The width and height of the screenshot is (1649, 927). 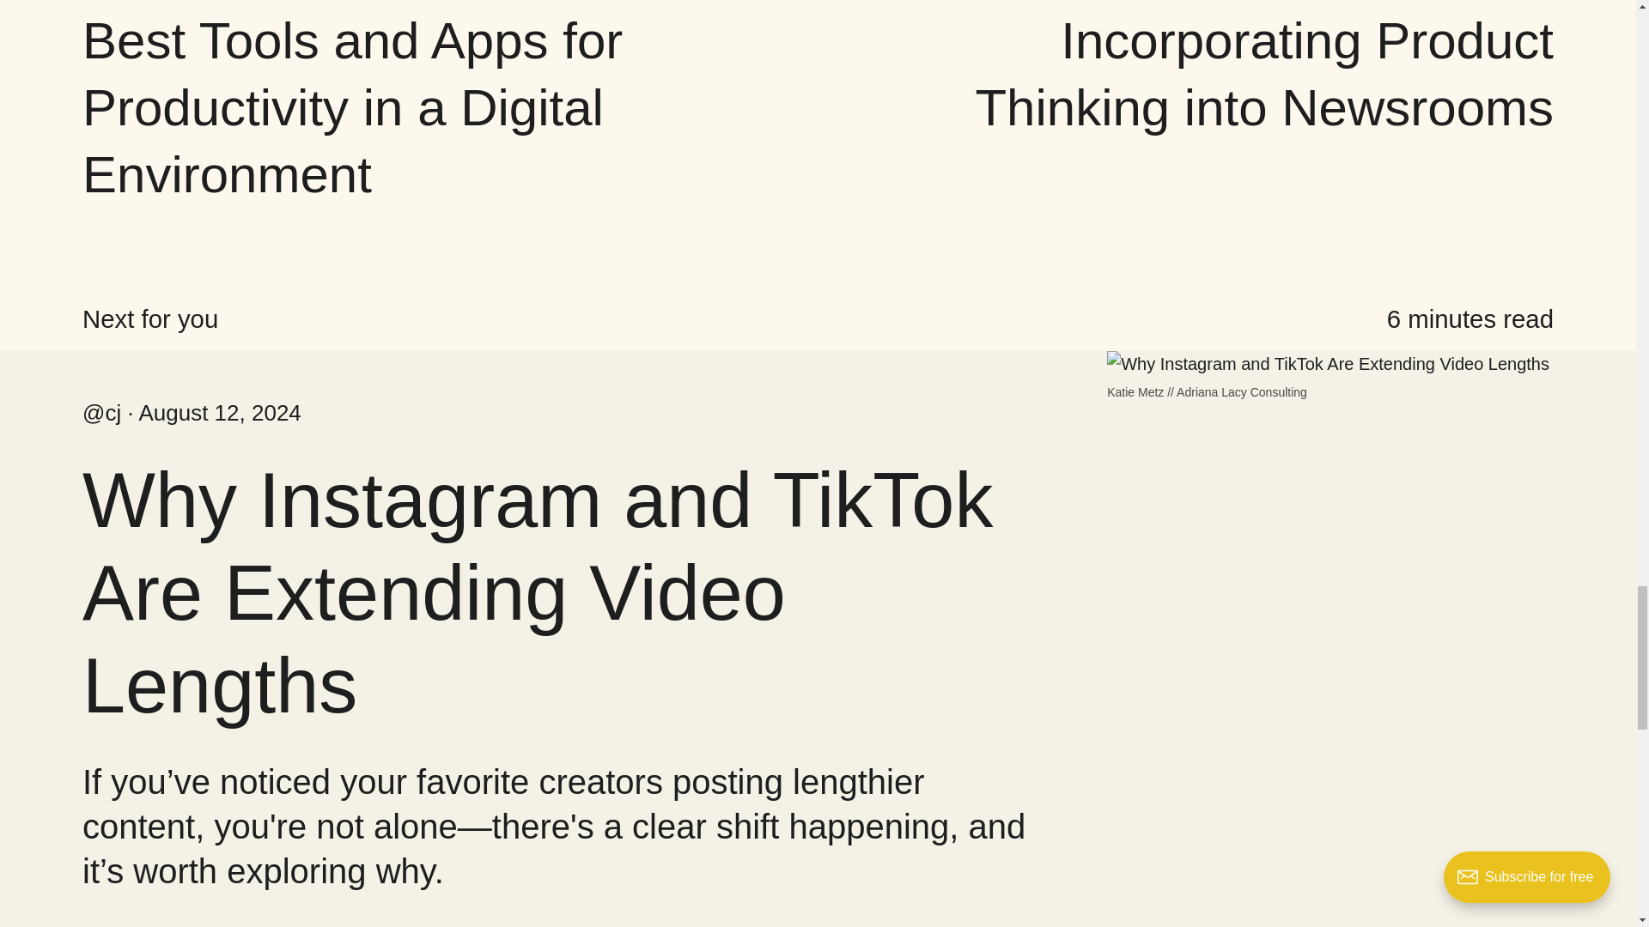 What do you see at coordinates (1263, 74) in the screenshot?
I see `Incorporating Product Thinking into Newsrooms` at bounding box center [1263, 74].